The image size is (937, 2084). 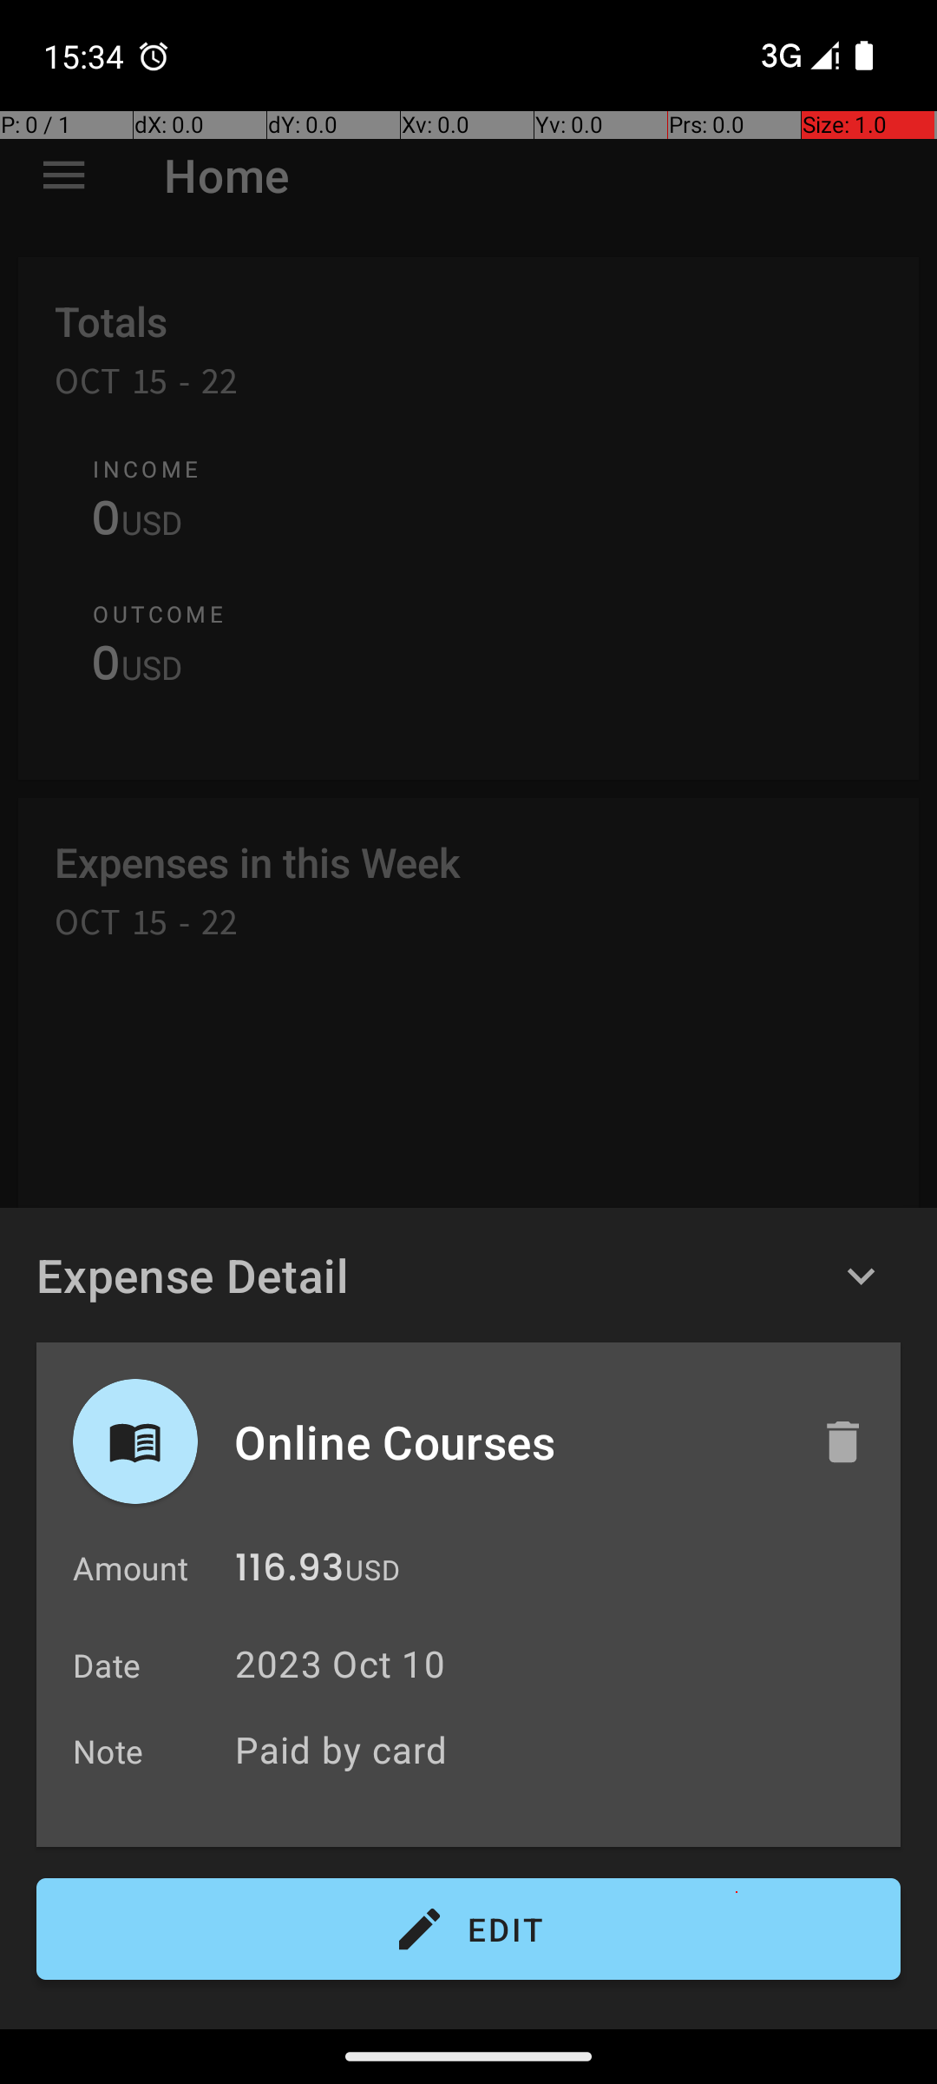 I want to click on 116.93, so click(x=290, y=1572).